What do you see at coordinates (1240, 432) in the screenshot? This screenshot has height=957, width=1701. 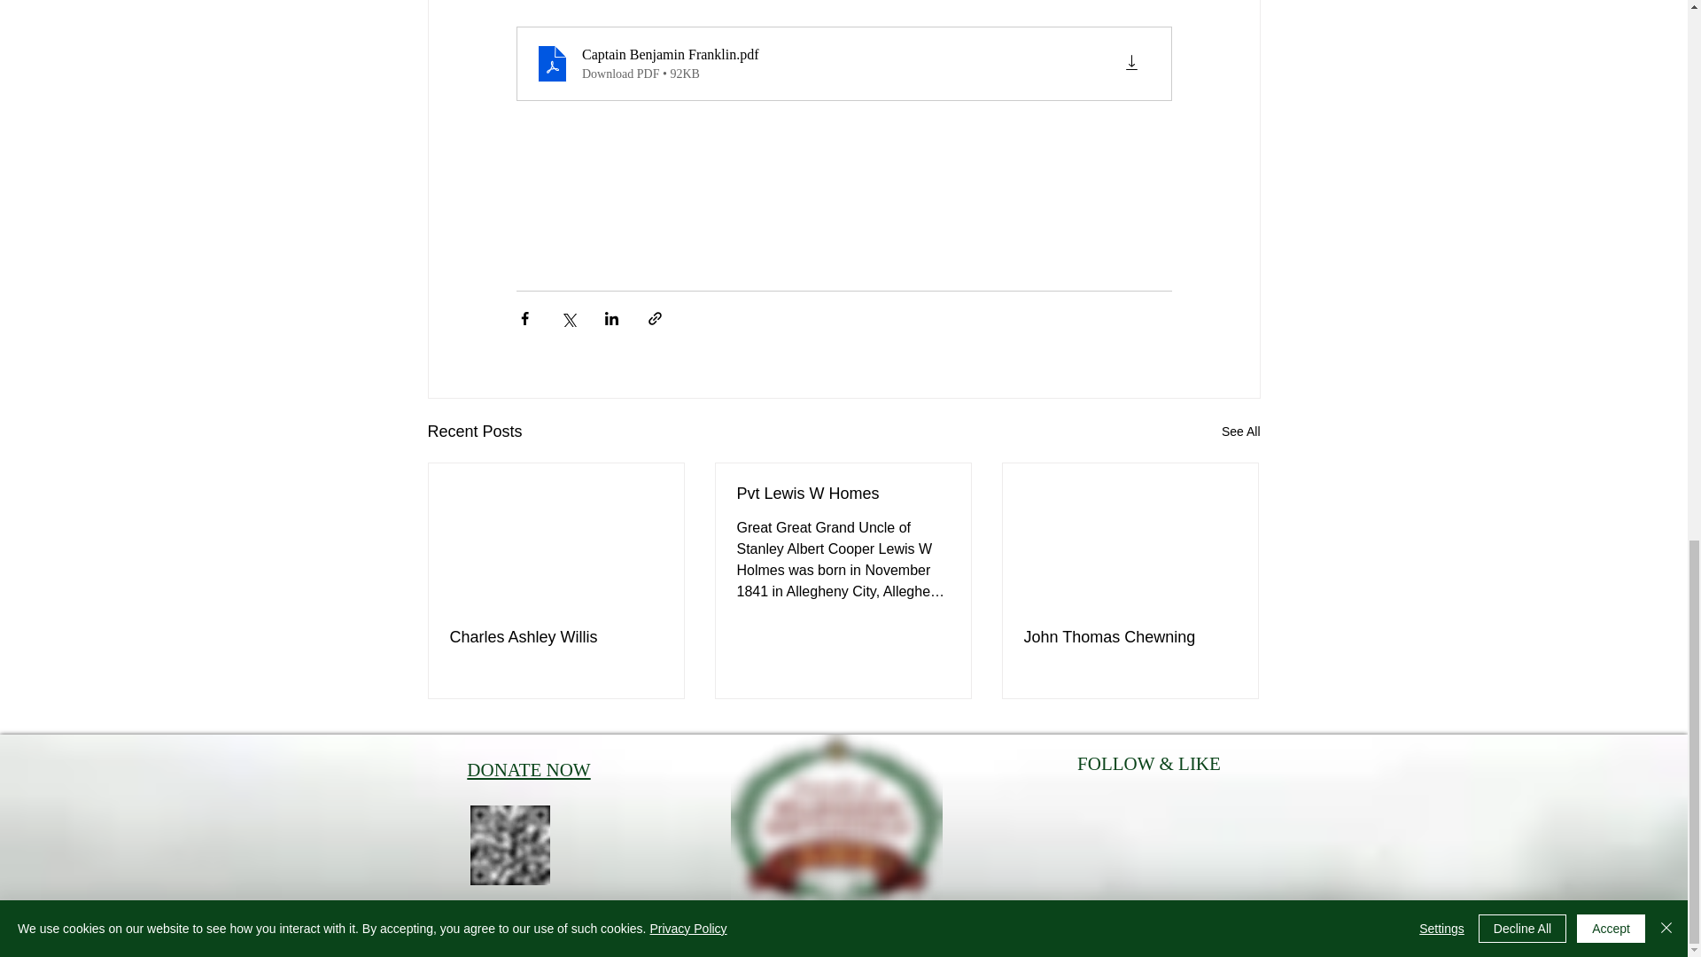 I see `See All` at bounding box center [1240, 432].